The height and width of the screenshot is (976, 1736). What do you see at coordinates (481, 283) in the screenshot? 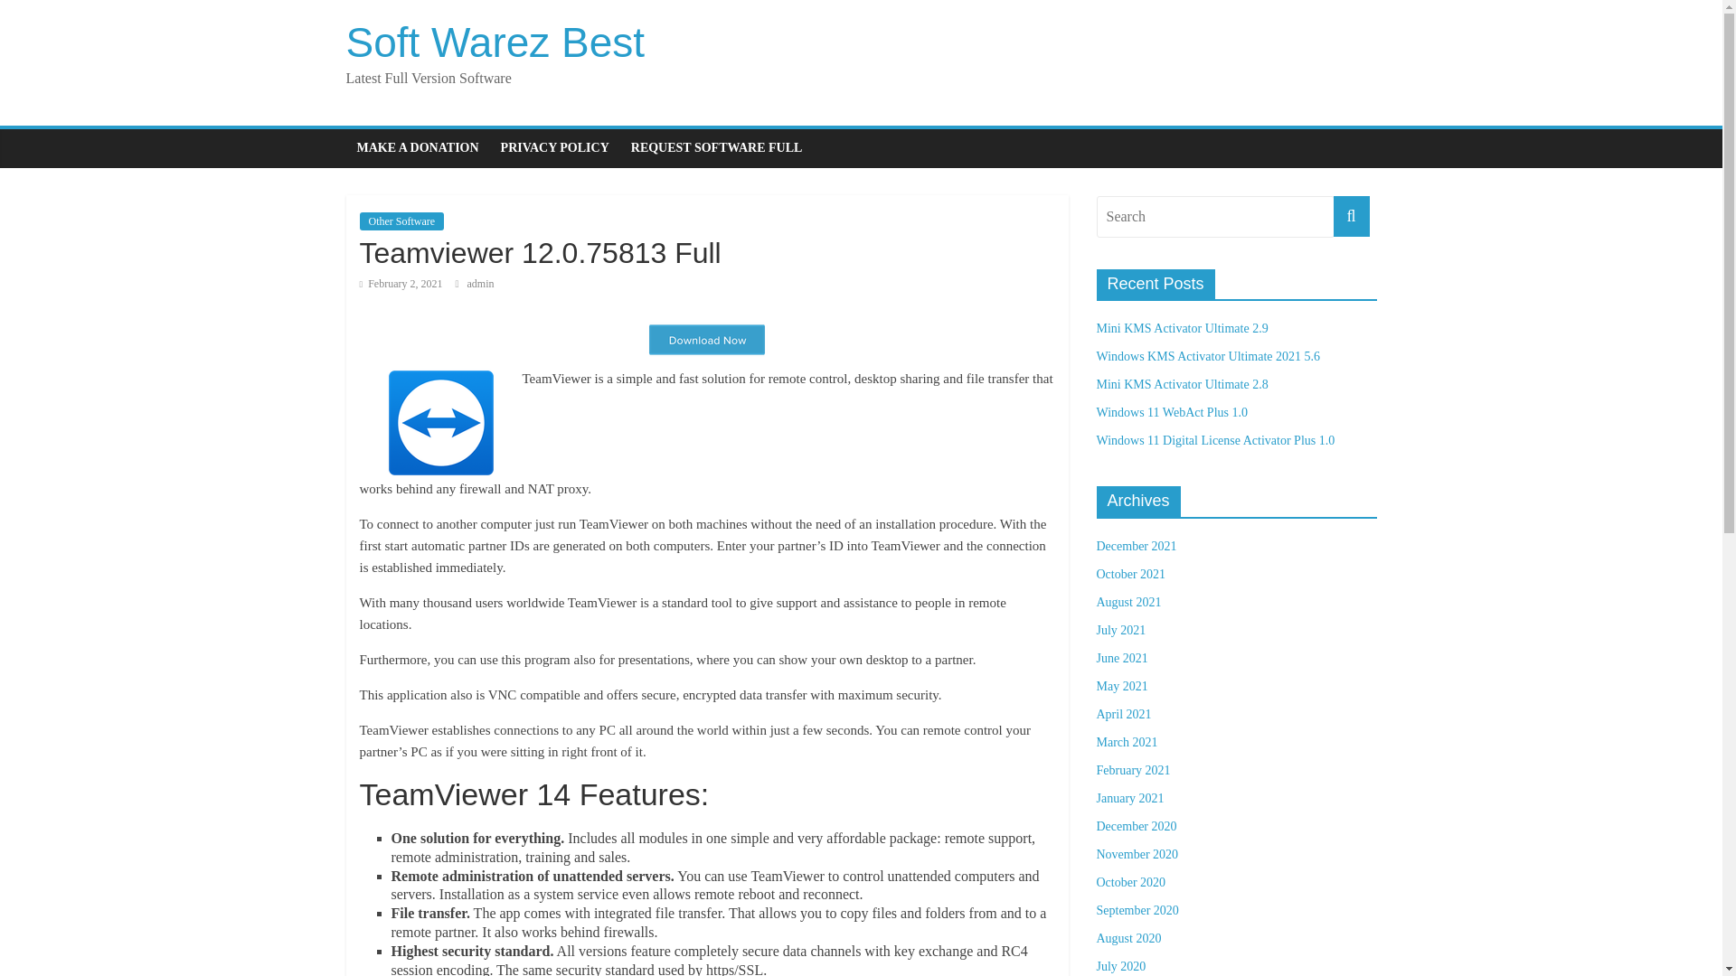
I see `admin` at bounding box center [481, 283].